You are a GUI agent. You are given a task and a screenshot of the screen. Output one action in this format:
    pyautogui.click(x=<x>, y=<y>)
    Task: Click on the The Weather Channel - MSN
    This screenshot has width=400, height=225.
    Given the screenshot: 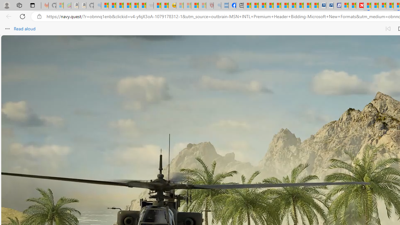 What is the action you would take?
    pyautogui.click(x=120, y=6)
    